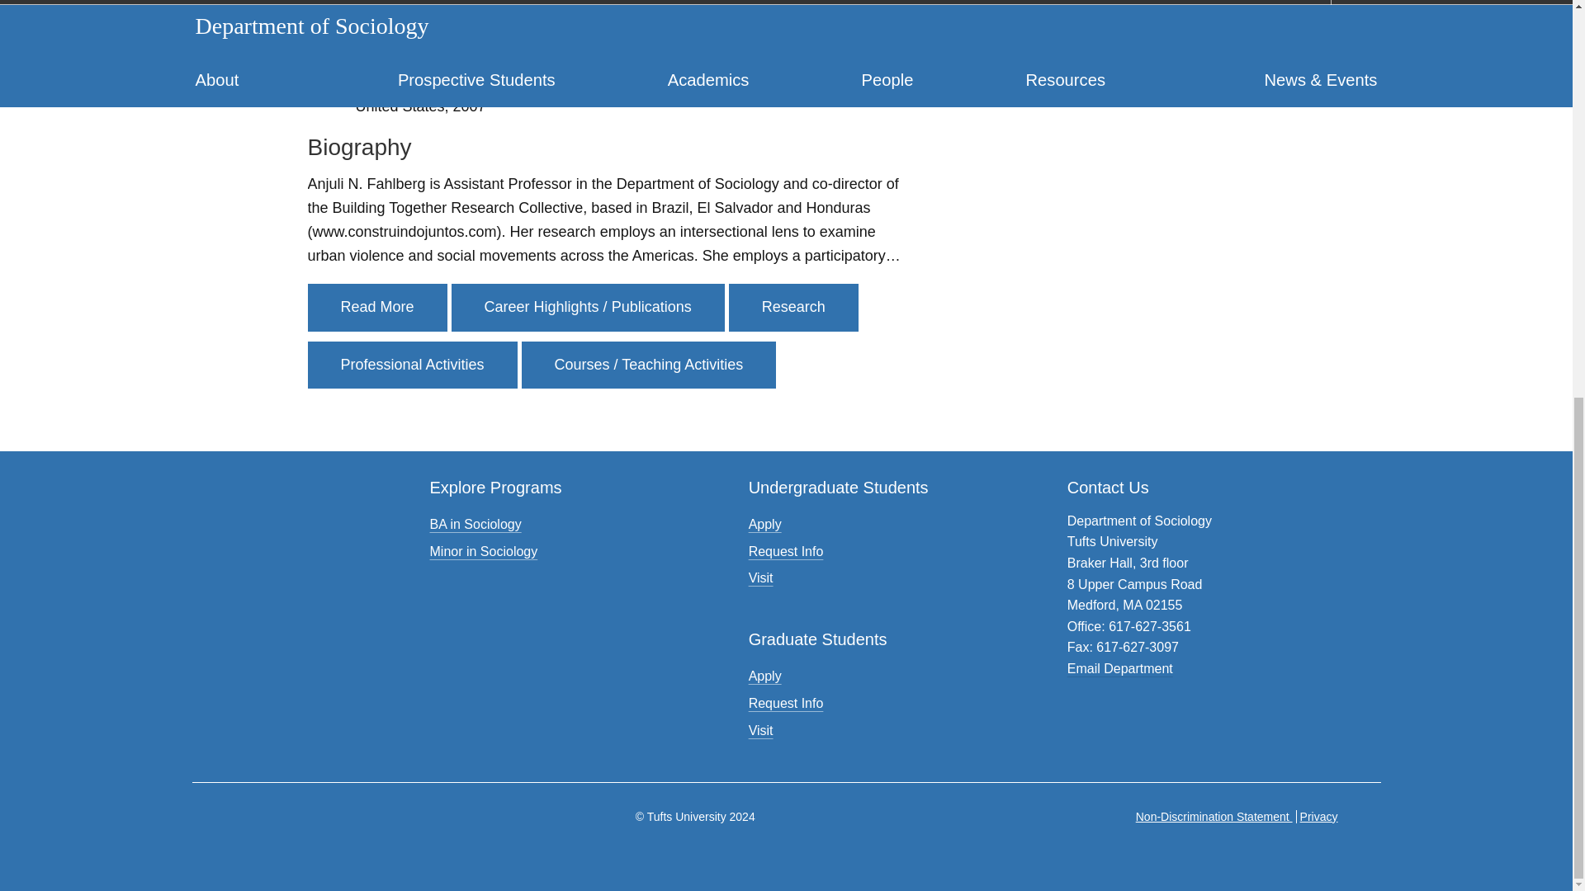  I want to click on Email Department, so click(1119, 668).